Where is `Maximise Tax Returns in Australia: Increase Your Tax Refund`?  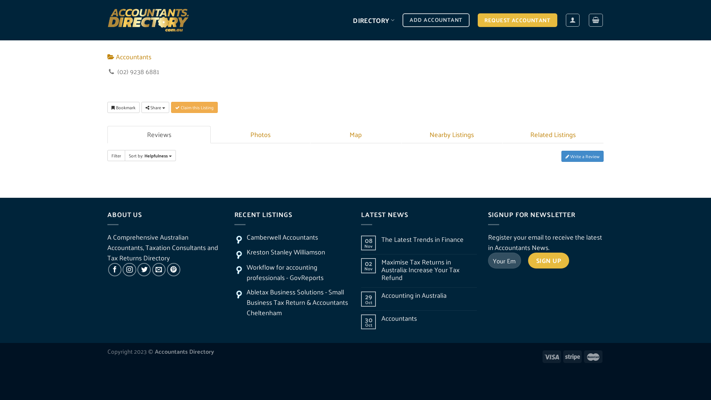 Maximise Tax Returns in Australia: Increase Your Tax Refund is located at coordinates (429, 270).